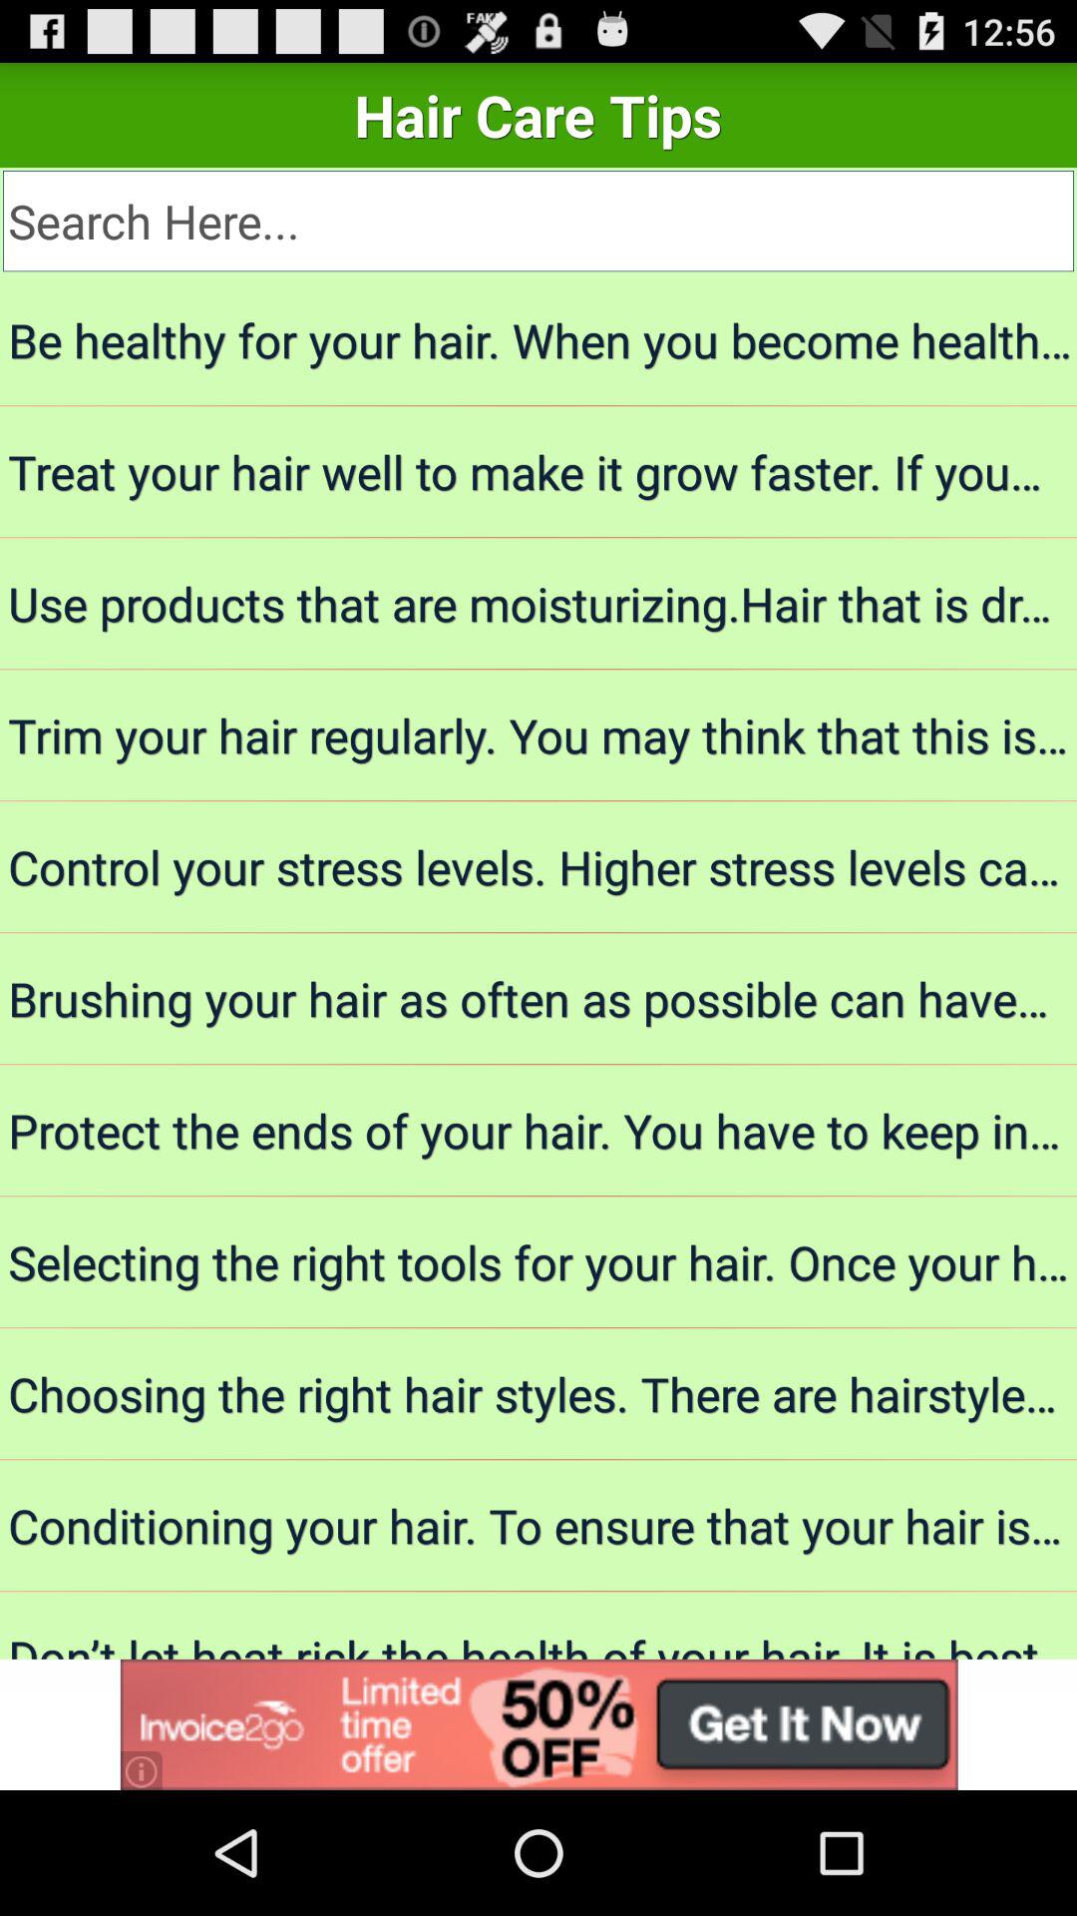 The height and width of the screenshot is (1916, 1077). What do you see at coordinates (538, 222) in the screenshot?
I see `search field` at bounding box center [538, 222].